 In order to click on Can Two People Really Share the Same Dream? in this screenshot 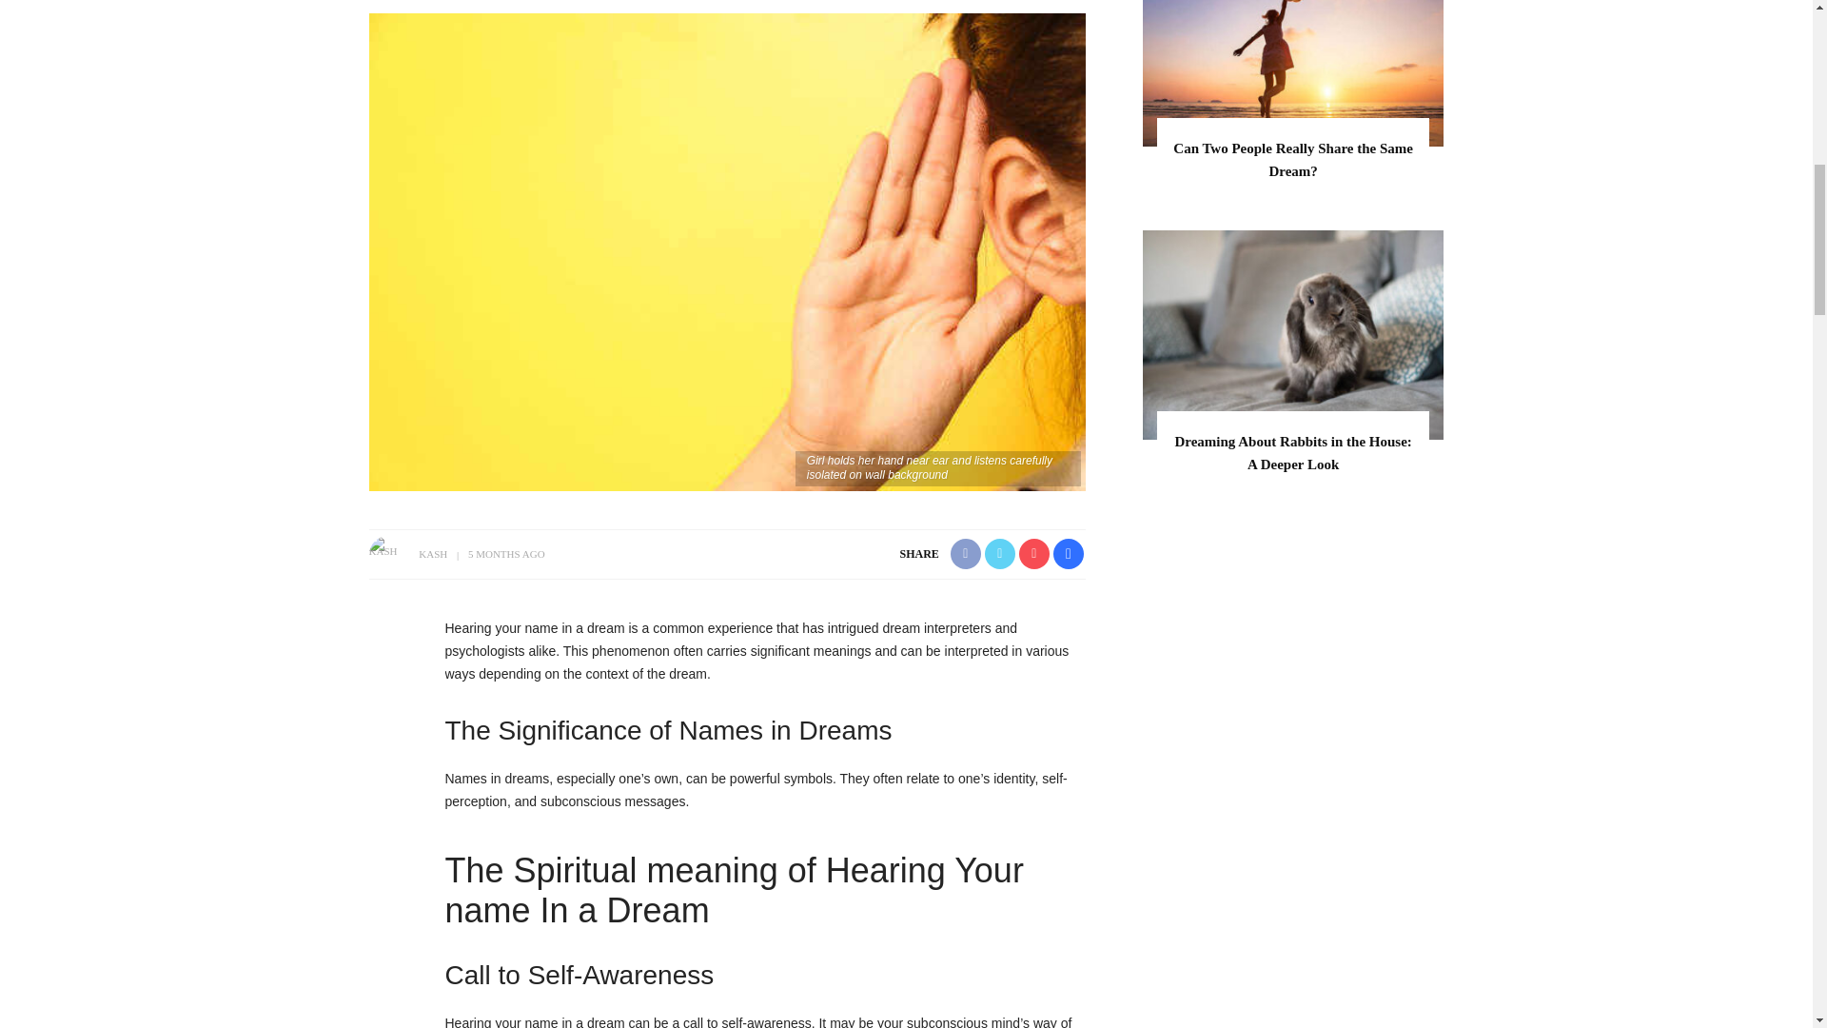, I will do `click(1292, 159)`.